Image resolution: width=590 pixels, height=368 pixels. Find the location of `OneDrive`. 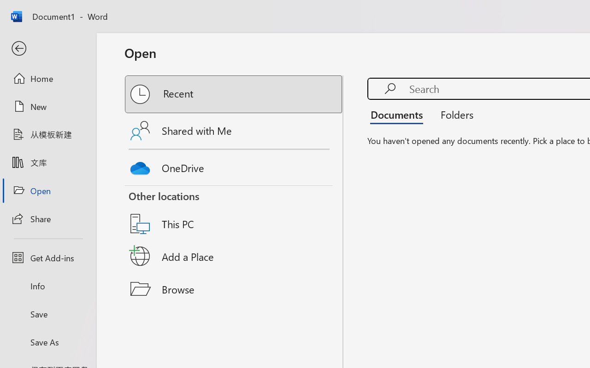

OneDrive is located at coordinates (234, 166).